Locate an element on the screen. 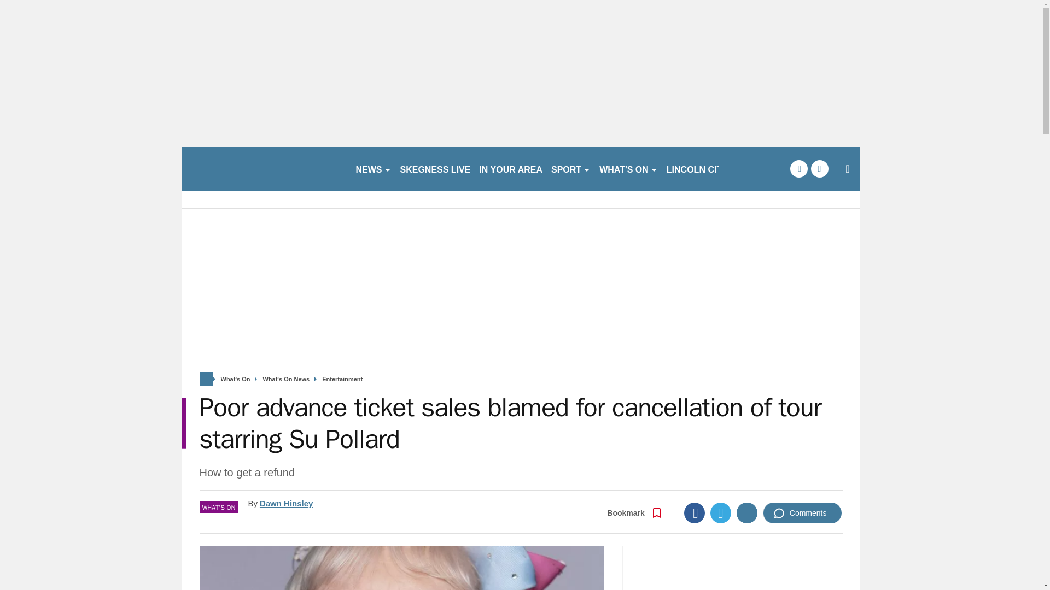  lincolnshirelive is located at coordinates (264, 168).